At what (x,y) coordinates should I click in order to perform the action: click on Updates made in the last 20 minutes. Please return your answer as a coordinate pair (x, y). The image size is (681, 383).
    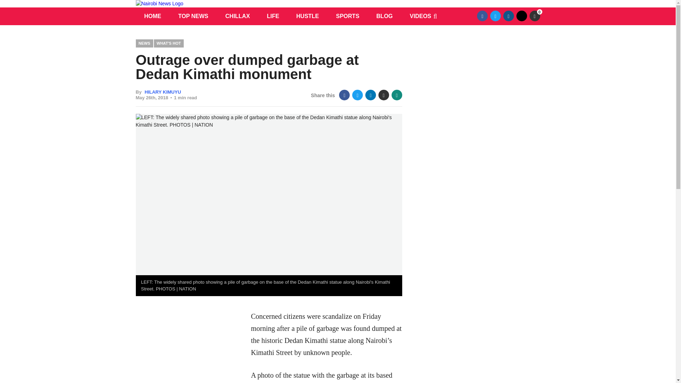
    Looking at the image, I should click on (534, 16).